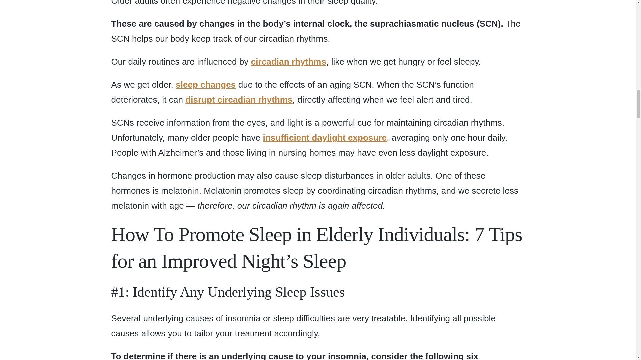 This screenshot has width=641, height=360. Describe the element at coordinates (325, 137) in the screenshot. I see `insufficient daylight exposure` at that location.